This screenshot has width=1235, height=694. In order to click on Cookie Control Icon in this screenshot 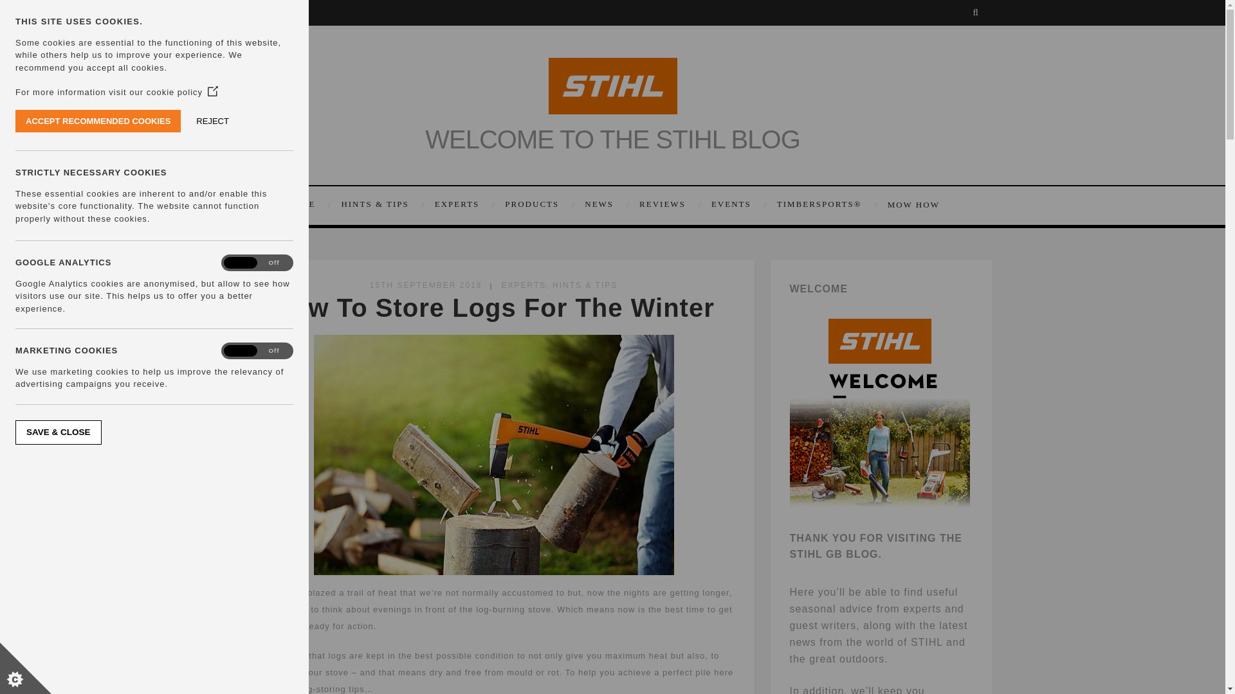, I will do `click(26, 668)`.